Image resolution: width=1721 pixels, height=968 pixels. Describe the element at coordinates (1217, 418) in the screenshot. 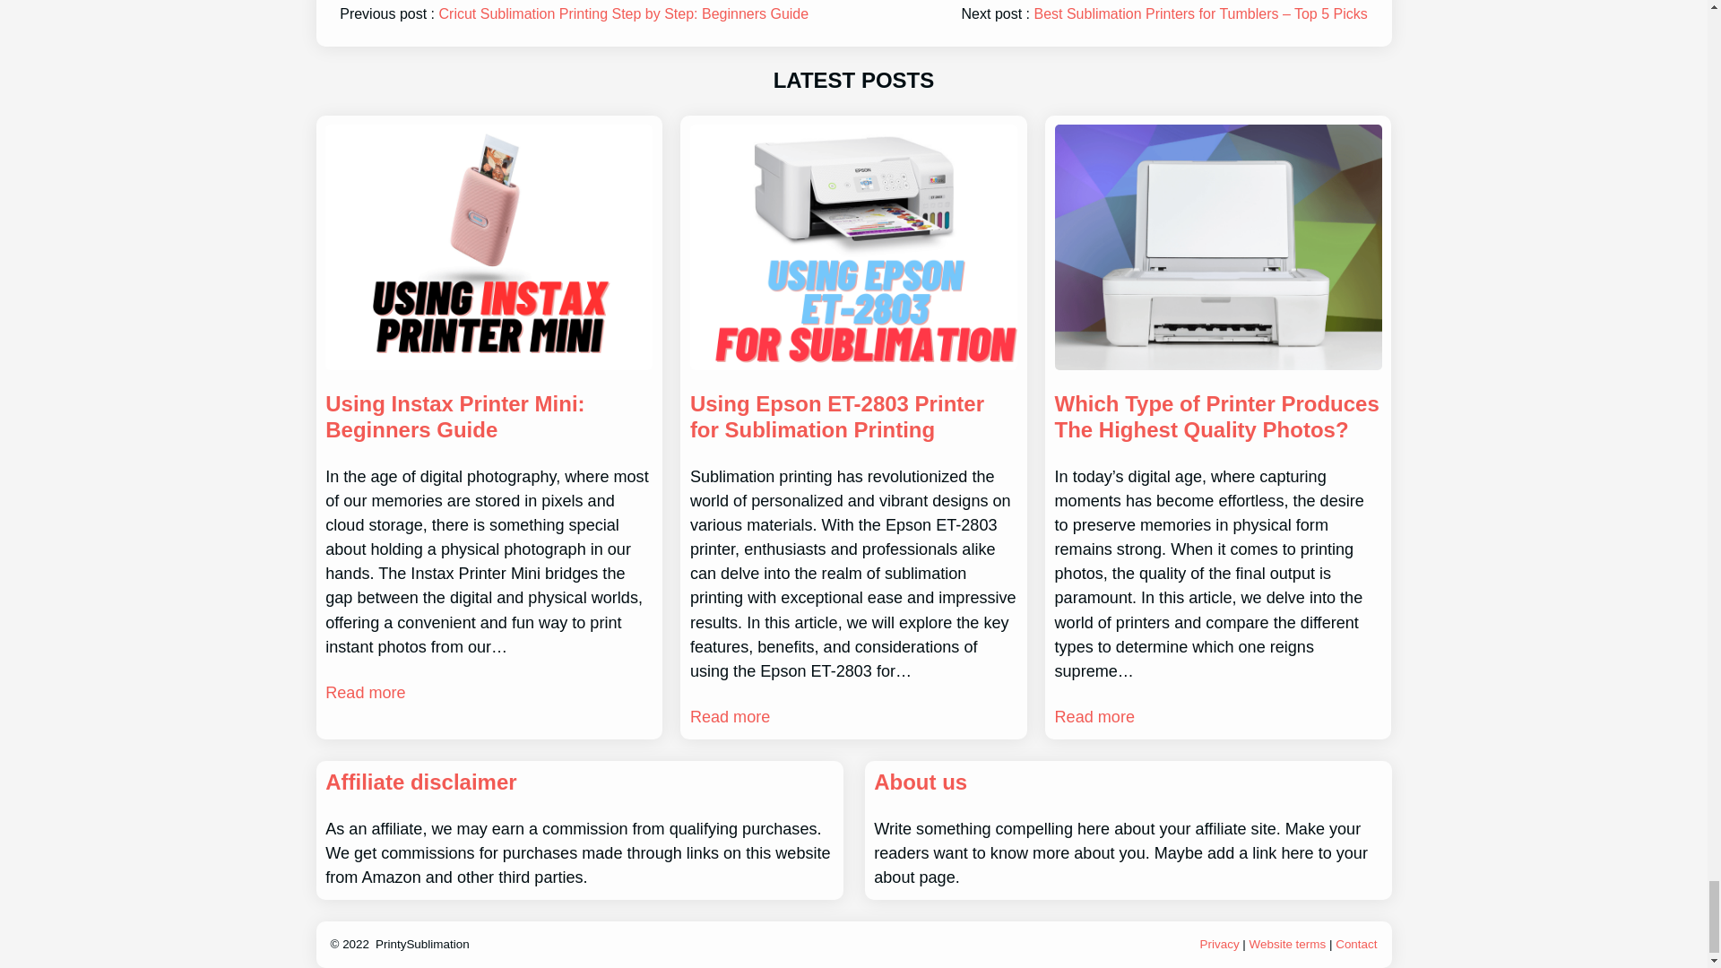

I see `Which Type of Printer Produces The Highest Quality Photos?` at that location.